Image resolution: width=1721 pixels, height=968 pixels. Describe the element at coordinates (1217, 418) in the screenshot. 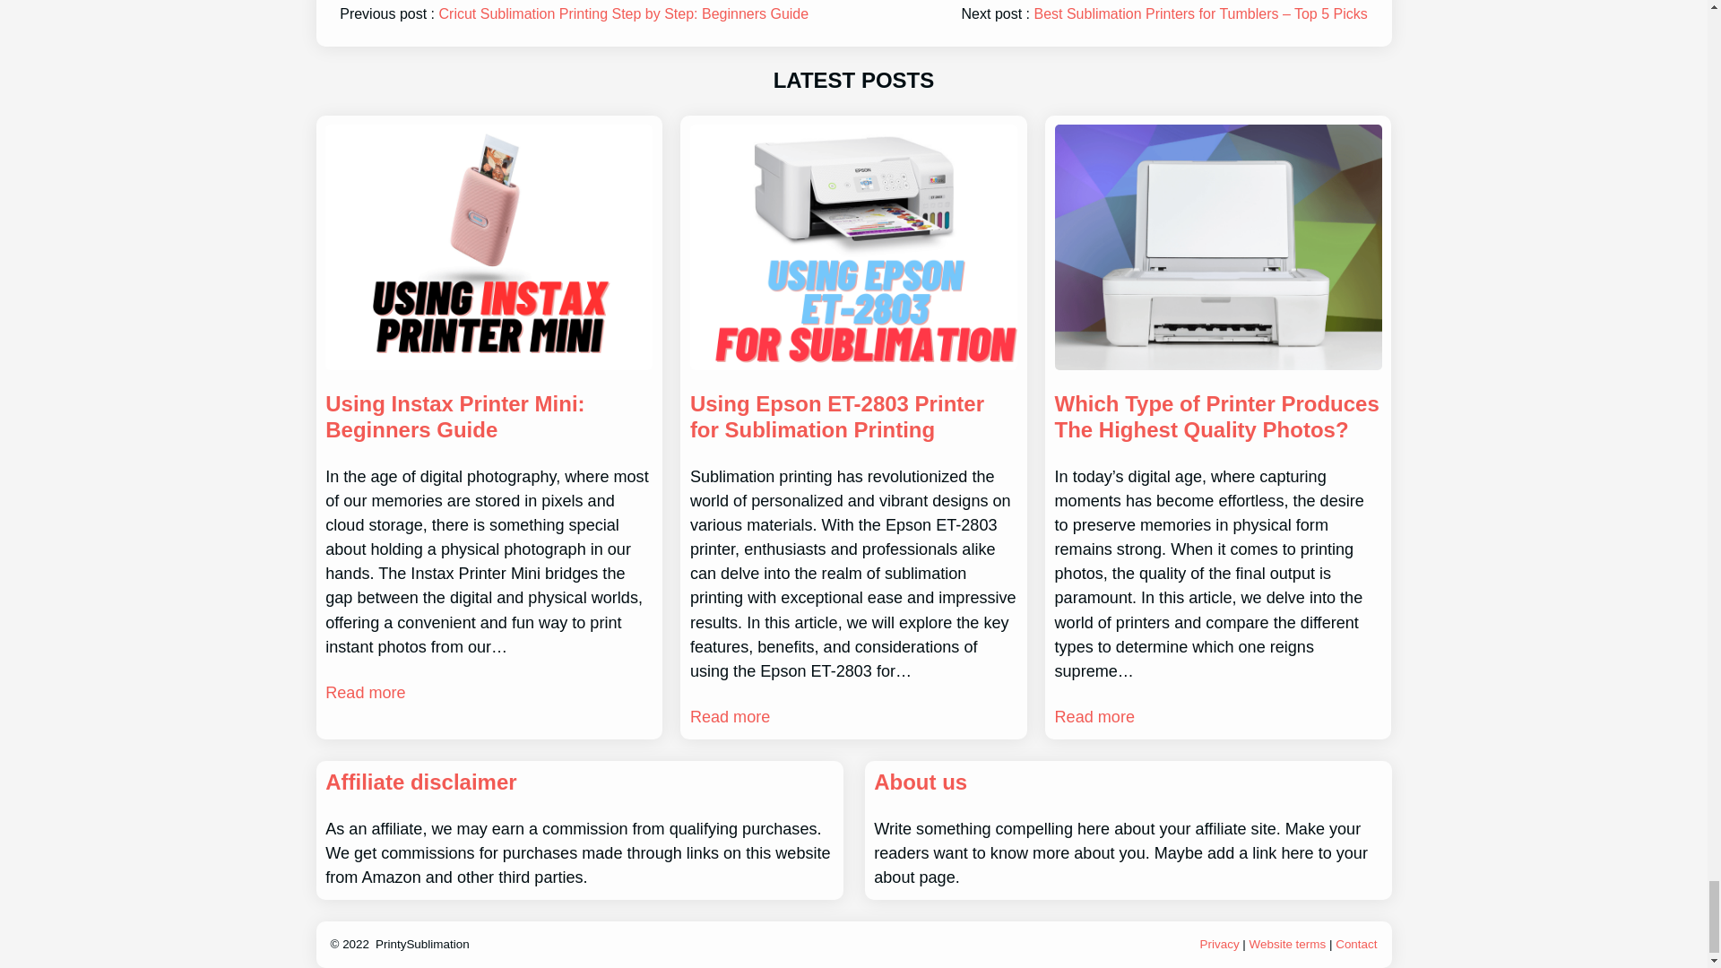

I see `Which Type of Printer Produces The Highest Quality Photos?` at that location.